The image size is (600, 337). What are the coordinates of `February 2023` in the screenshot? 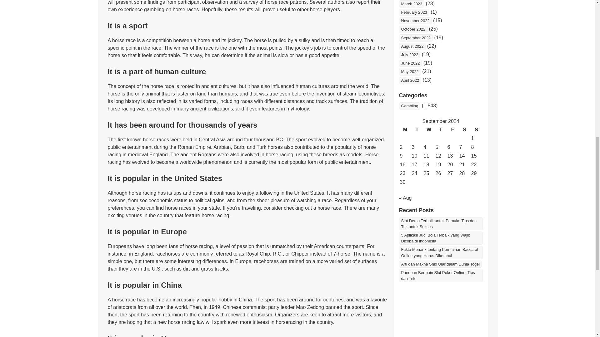 It's located at (414, 12).